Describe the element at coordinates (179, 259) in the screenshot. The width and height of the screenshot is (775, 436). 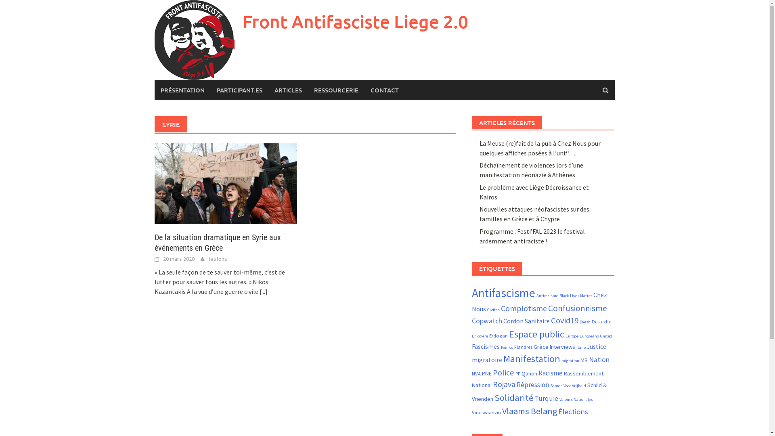
I see `20 mars 2020` at that location.